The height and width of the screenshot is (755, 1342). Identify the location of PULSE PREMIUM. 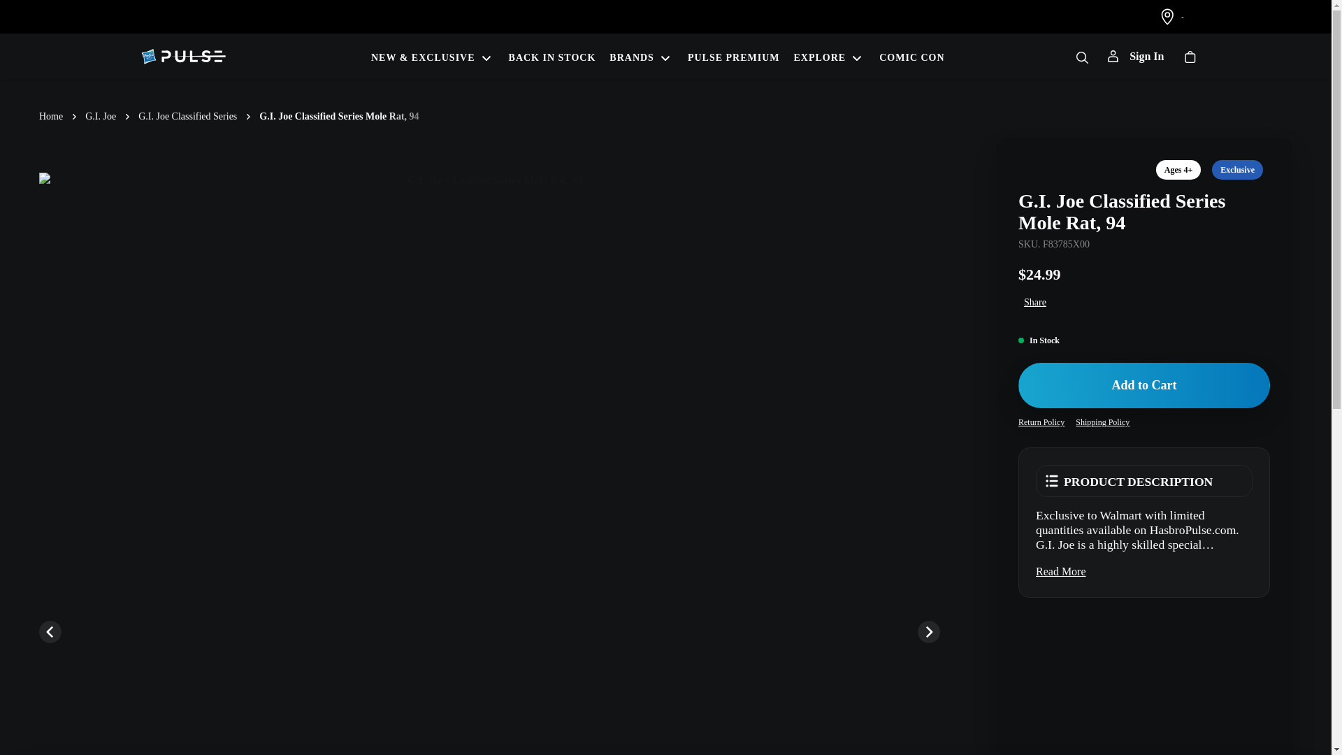
(733, 56).